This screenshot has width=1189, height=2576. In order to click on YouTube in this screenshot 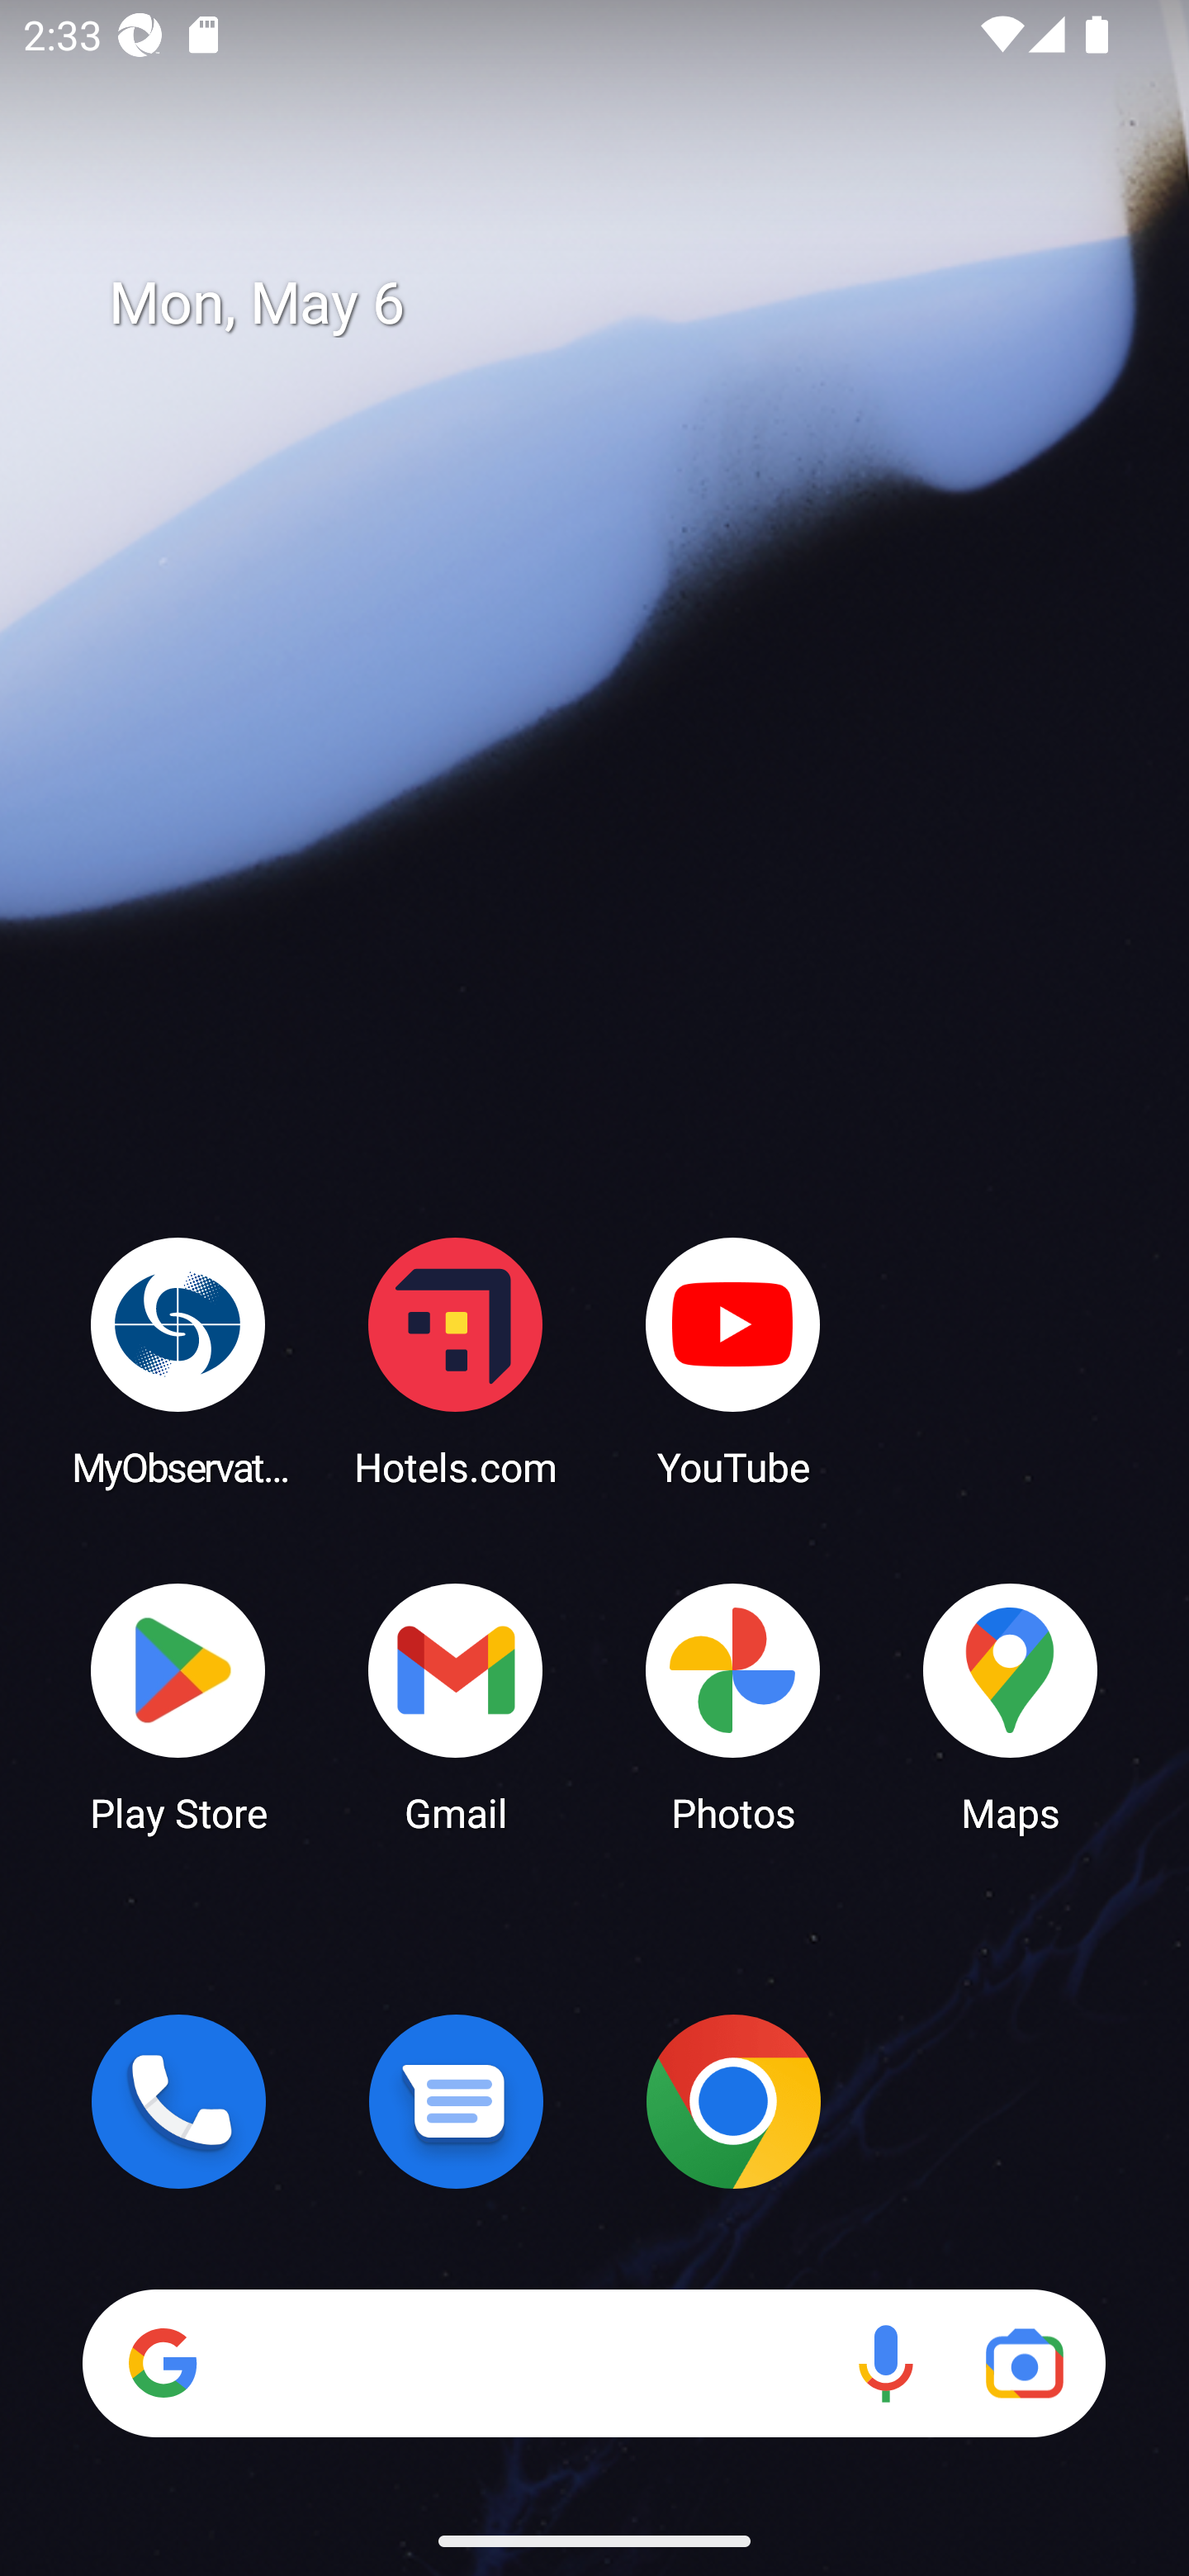, I will do `click(733, 1361)`.